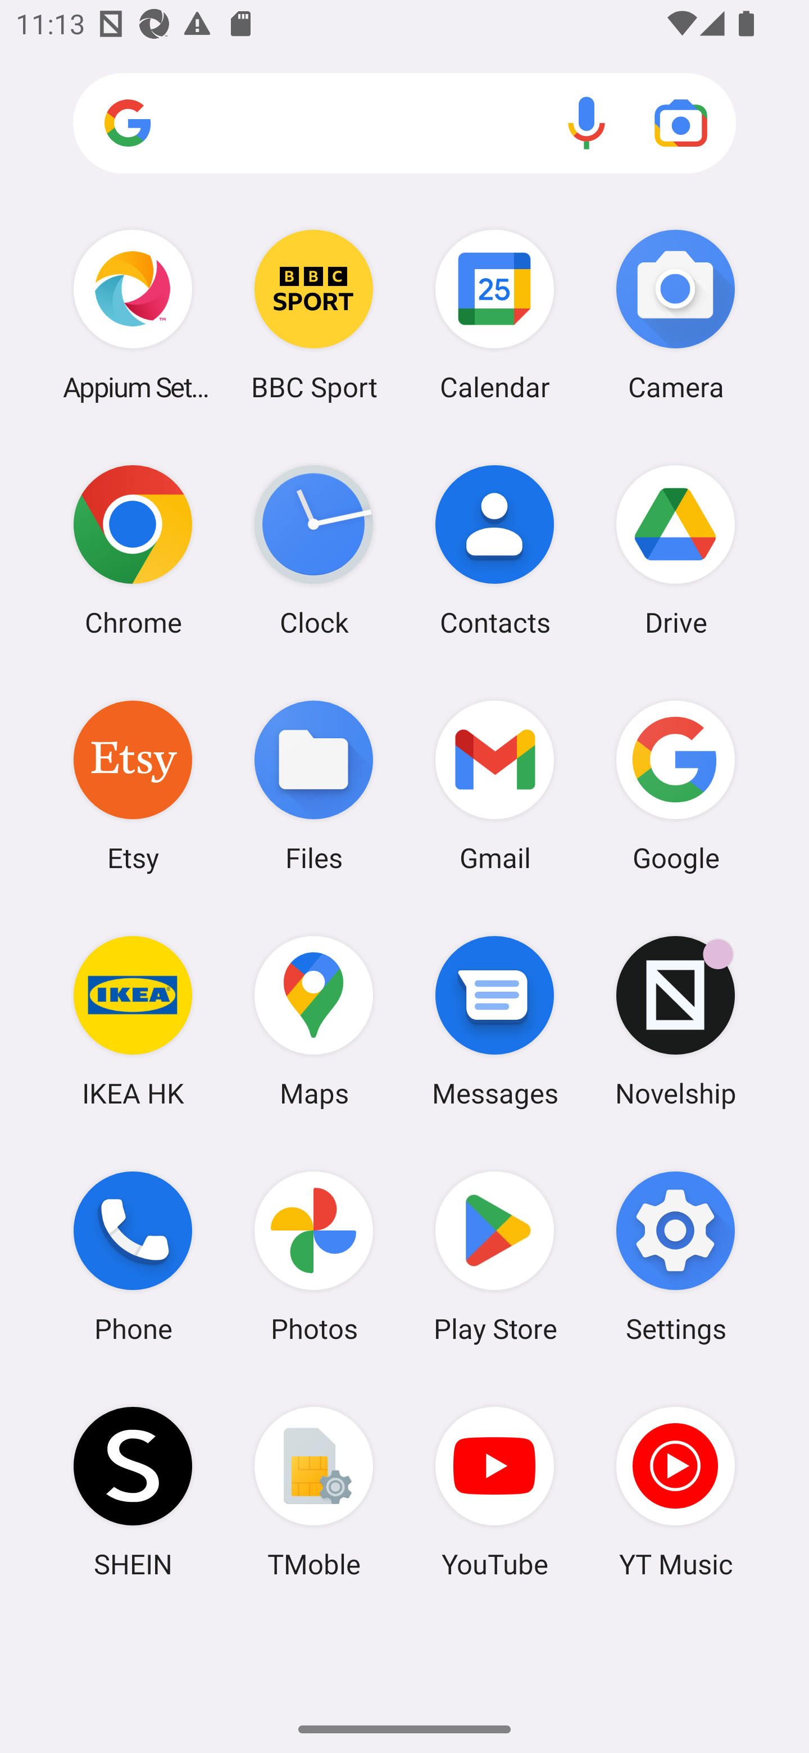 The image size is (809, 1753). What do you see at coordinates (675, 315) in the screenshot?
I see `Camera` at bounding box center [675, 315].